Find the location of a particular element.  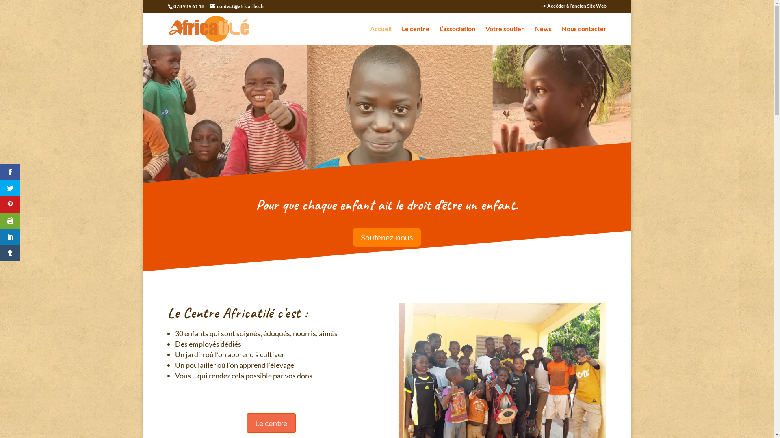

Le centre is located at coordinates (415, 36).